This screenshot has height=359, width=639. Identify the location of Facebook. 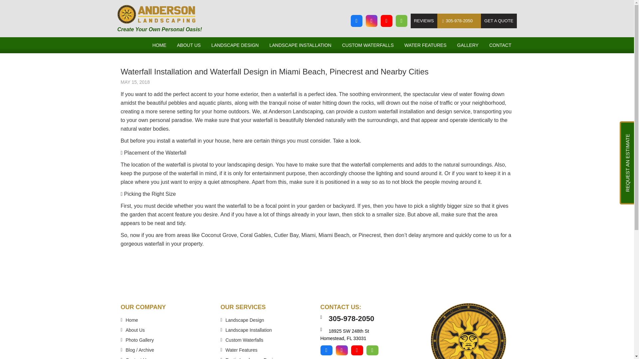
(326, 350).